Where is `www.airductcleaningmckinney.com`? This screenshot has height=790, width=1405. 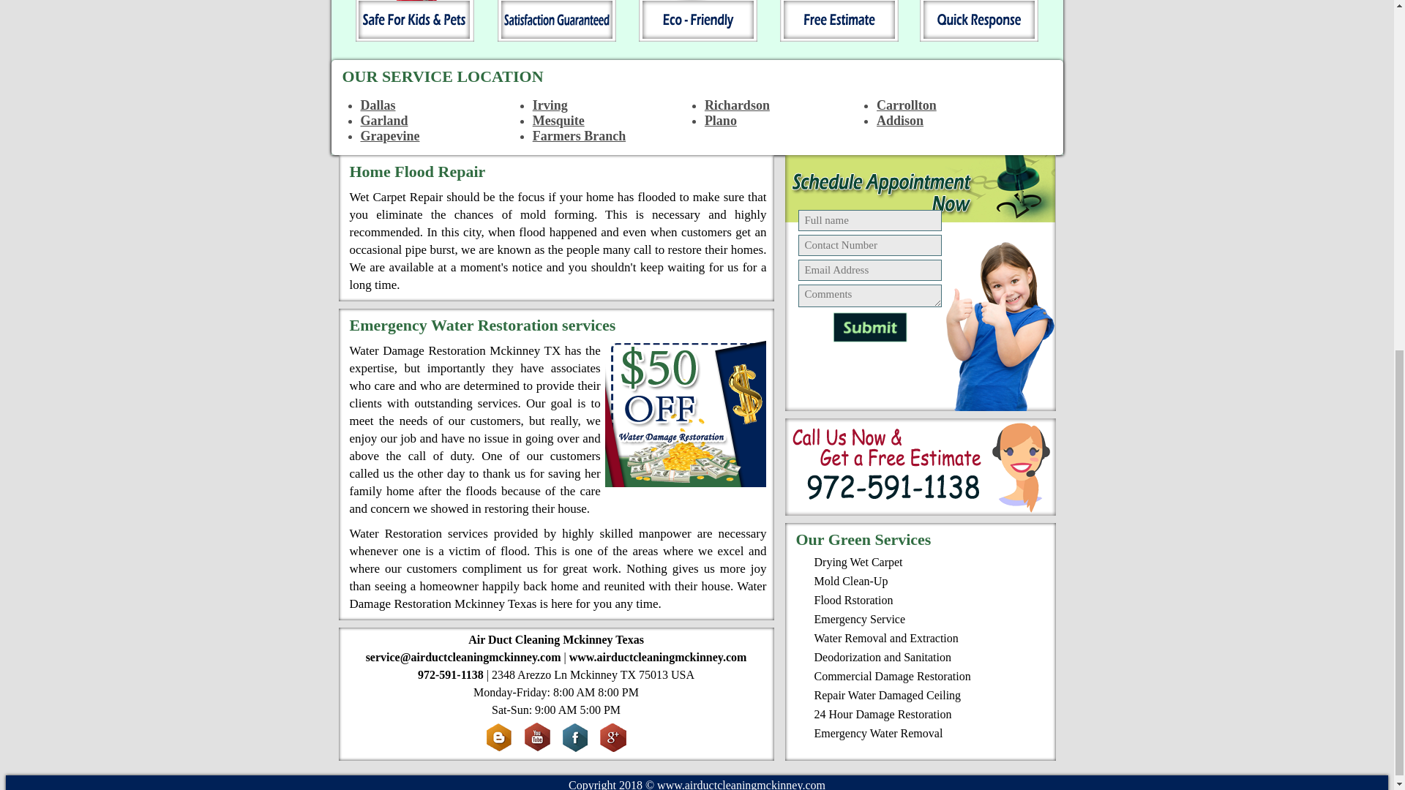
www.airductcleaningmckinney.com is located at coordinates (658, 657).